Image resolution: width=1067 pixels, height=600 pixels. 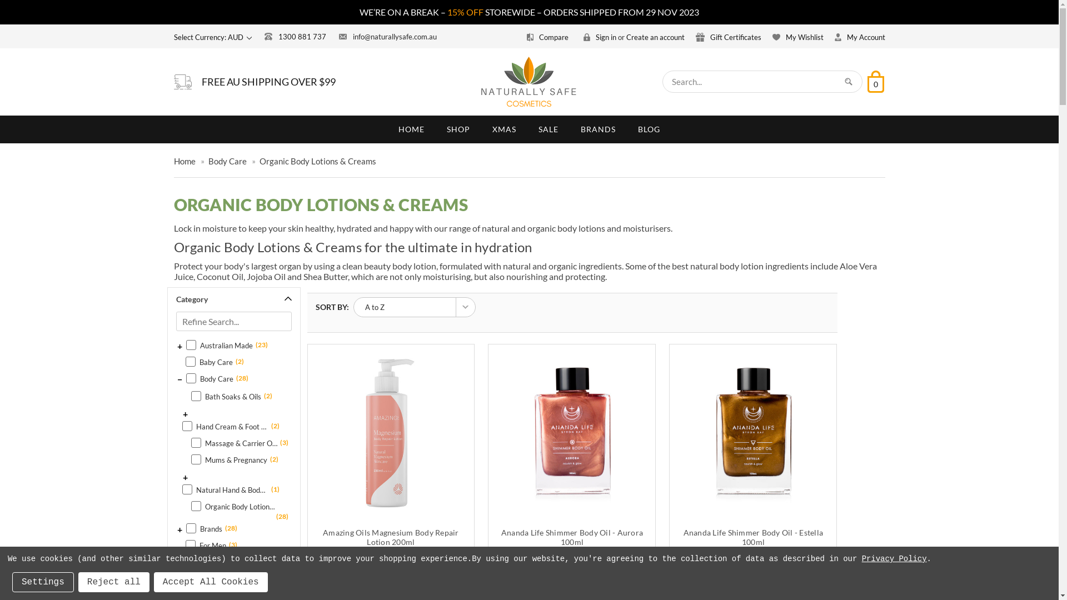 I want to click on 0, so click(x=875, y=82).